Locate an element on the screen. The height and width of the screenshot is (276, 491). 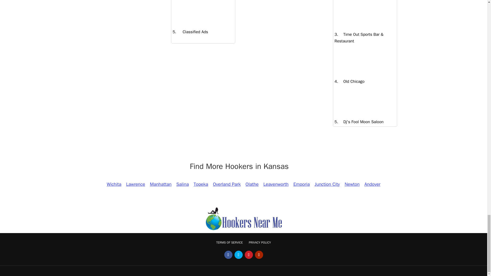
Salina is located at coordinates (182, 184).